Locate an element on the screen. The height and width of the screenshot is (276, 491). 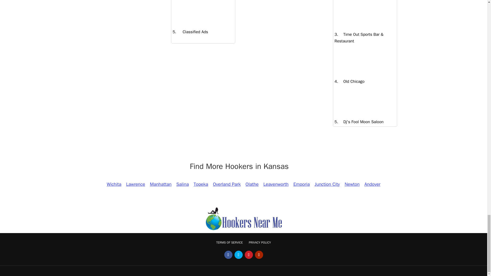
Salina is located at coordinates (182, 184).